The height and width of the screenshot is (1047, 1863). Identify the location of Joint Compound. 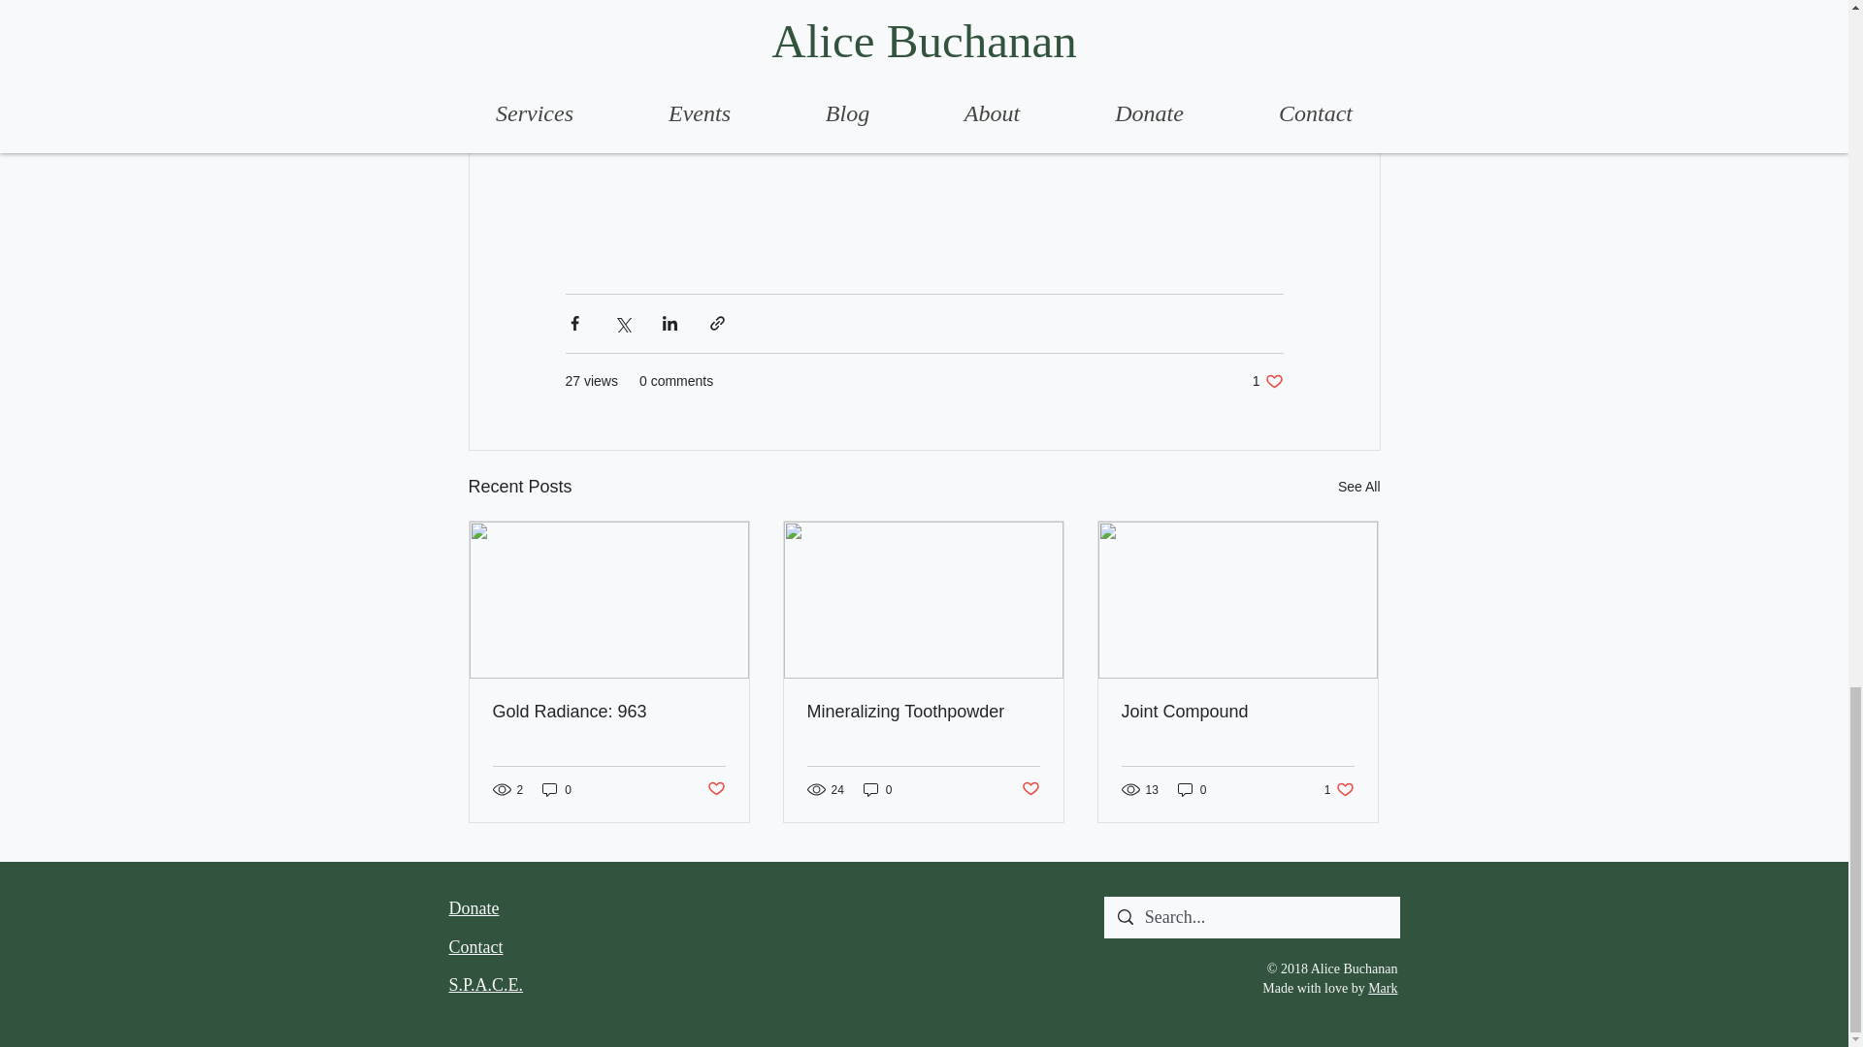
(1237, 712).